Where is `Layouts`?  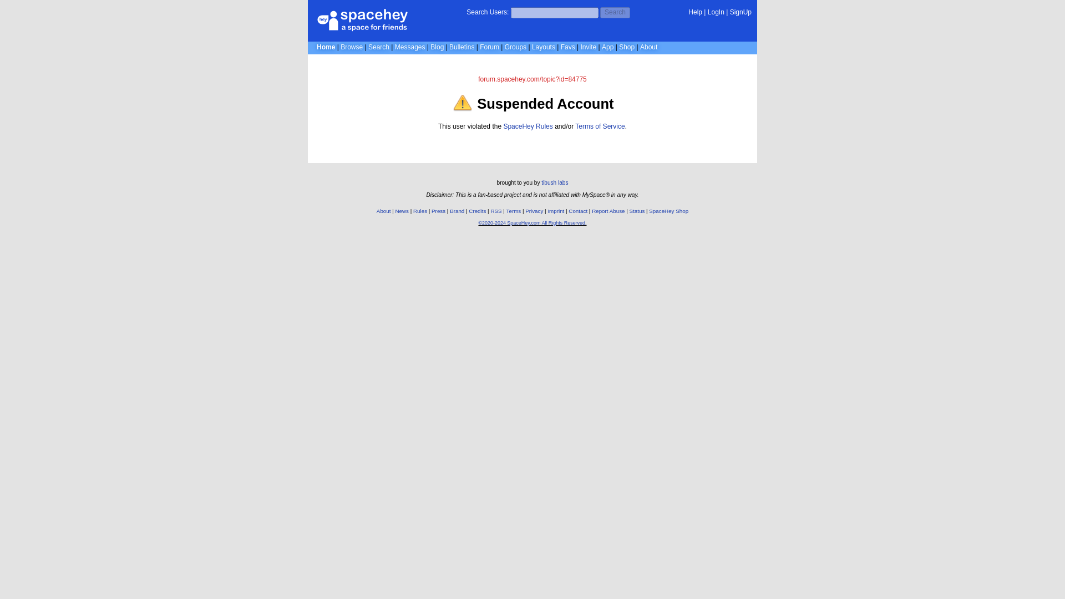
Layouts is located at coordinates (543, 47).